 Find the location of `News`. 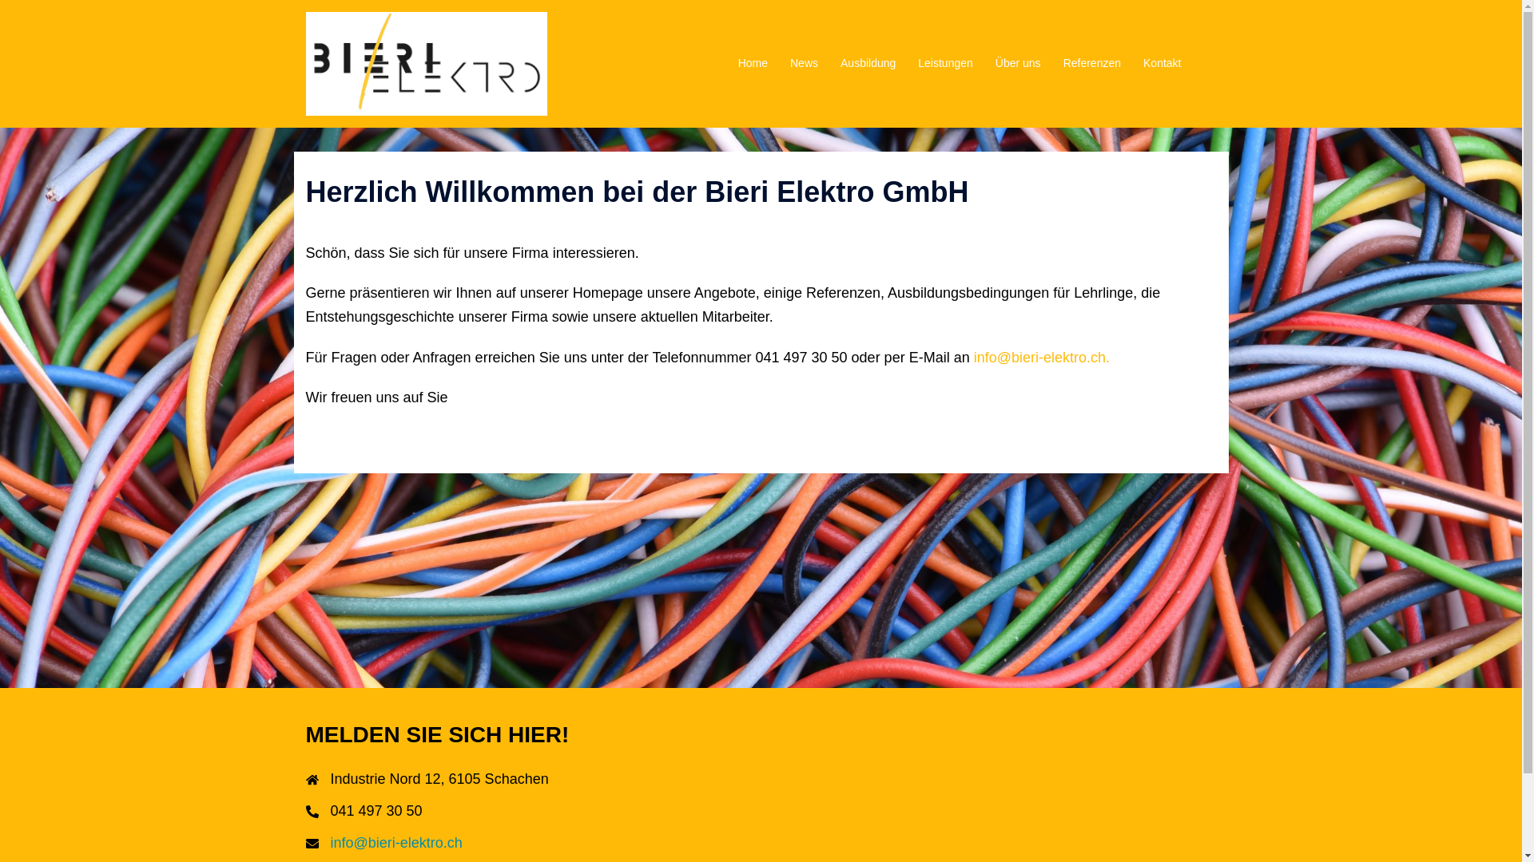

News is located at coordinates (804, 64).